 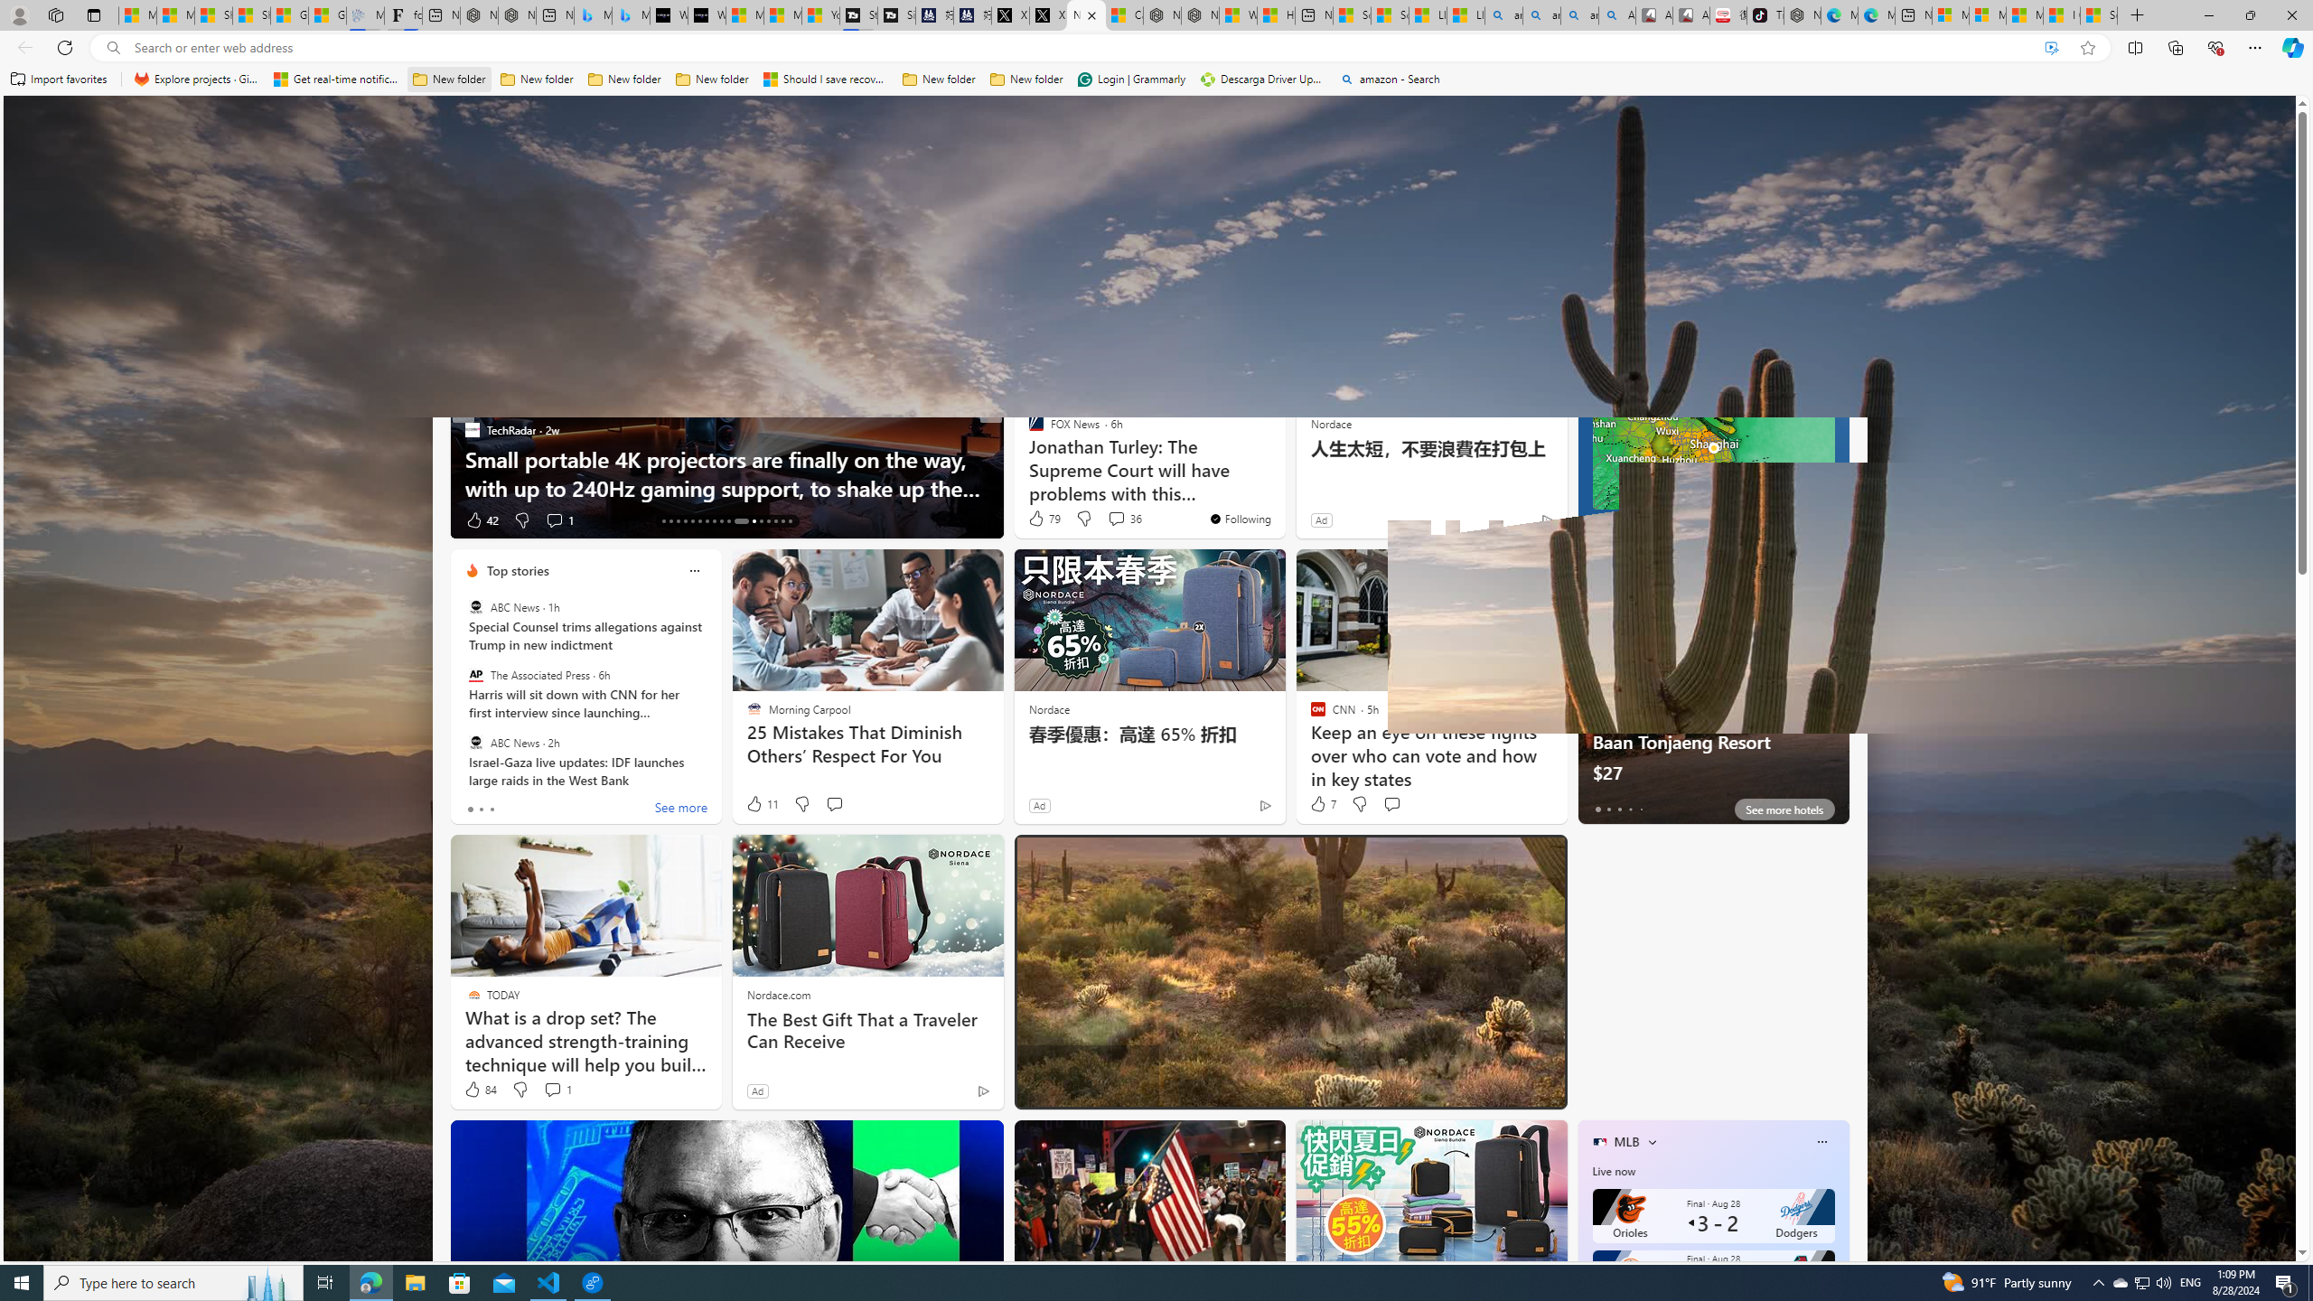 What do you see at coordinates (1666, 571) in the screenshot?
I see `Hotels in Bangkok` at bounding box center [1666, 571].